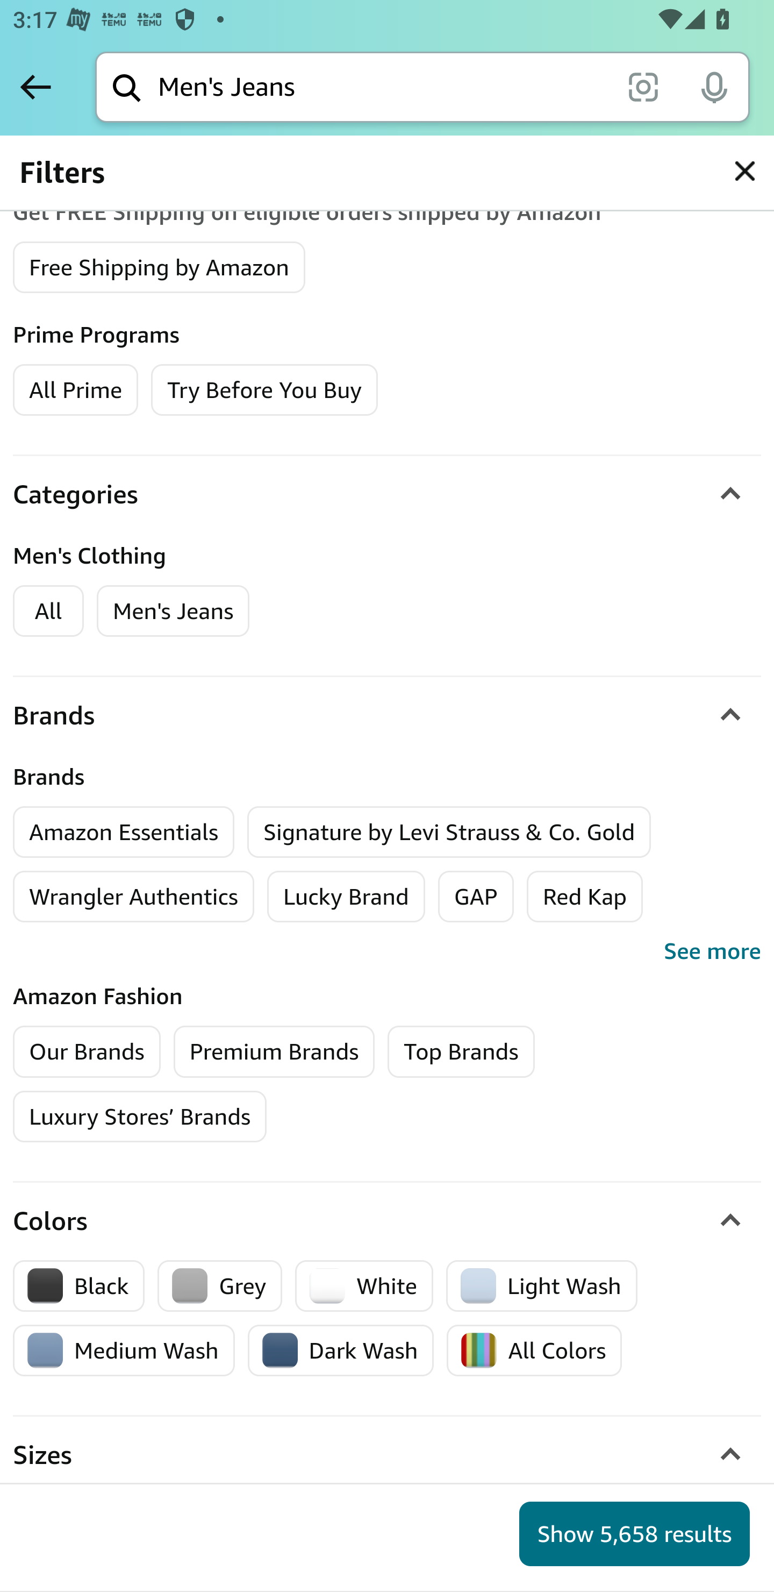 The image size is (774, 1592). I want to click on Light Wash Light Wash Light Wash Light Wash, so click(542, 1287).